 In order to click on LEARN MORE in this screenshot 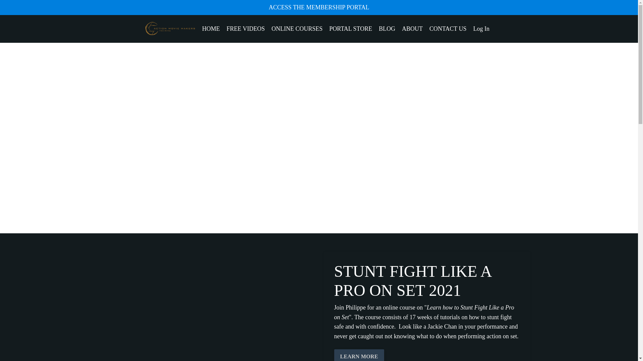, I will do `click(359, 355)`.